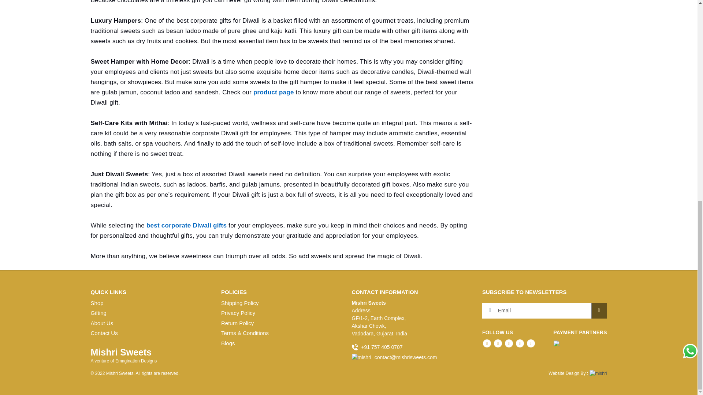  What do you see at coordinates (599, 311) in the screenshot?
I see `Submit` at bounding box center [599, 311].